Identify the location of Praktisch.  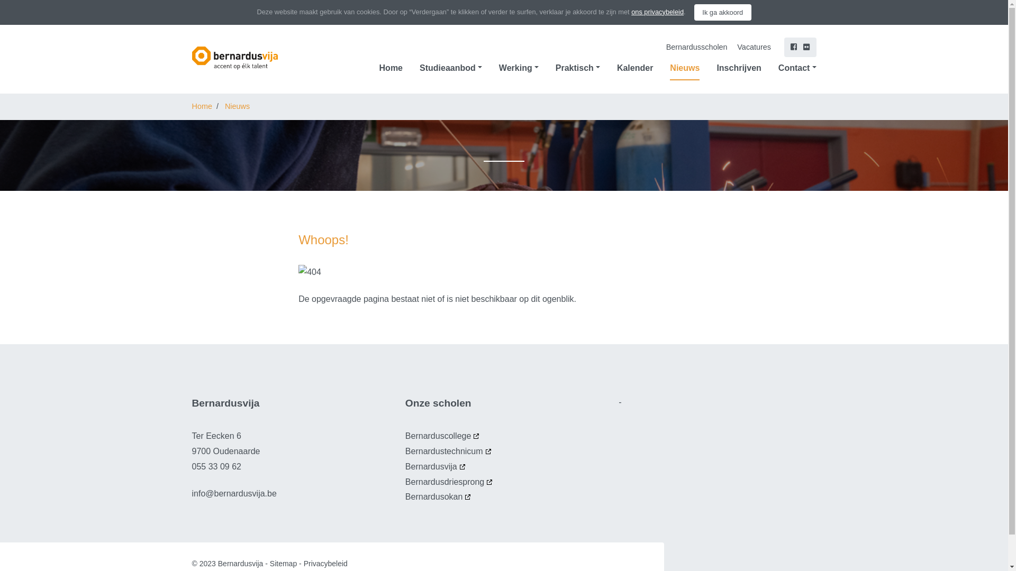
(578, 68).